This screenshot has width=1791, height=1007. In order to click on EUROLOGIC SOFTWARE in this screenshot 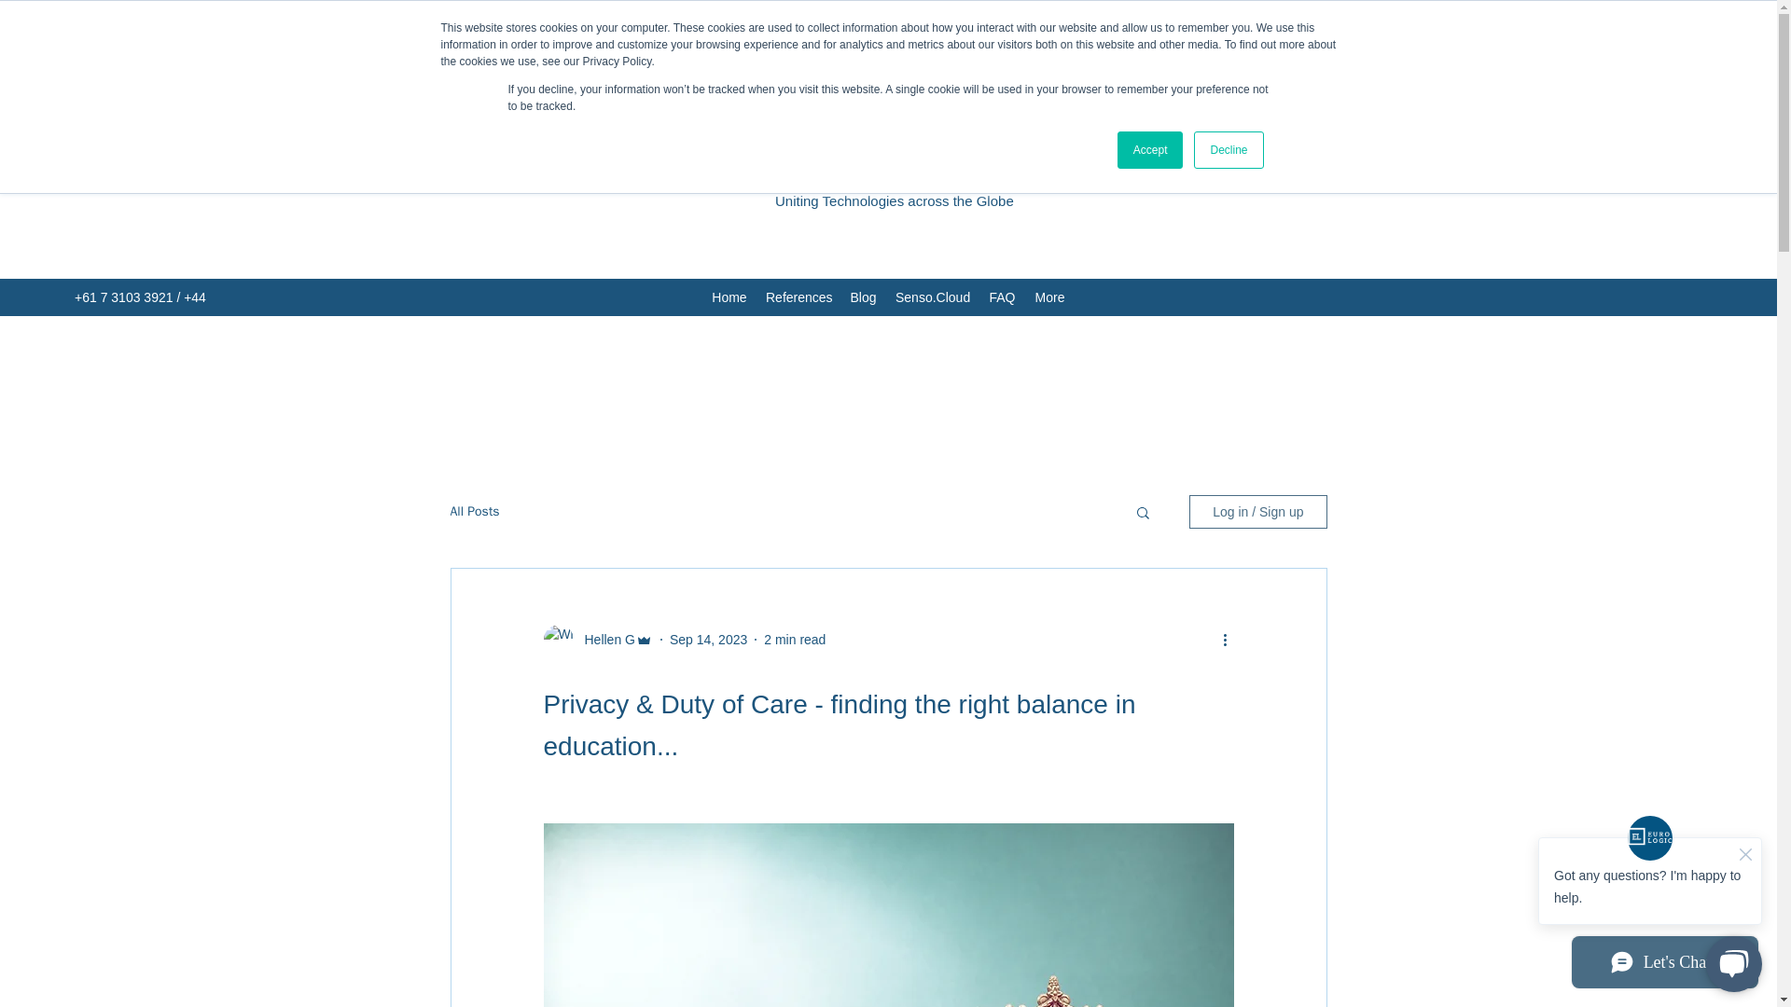, I will do `click(894, 160)`.